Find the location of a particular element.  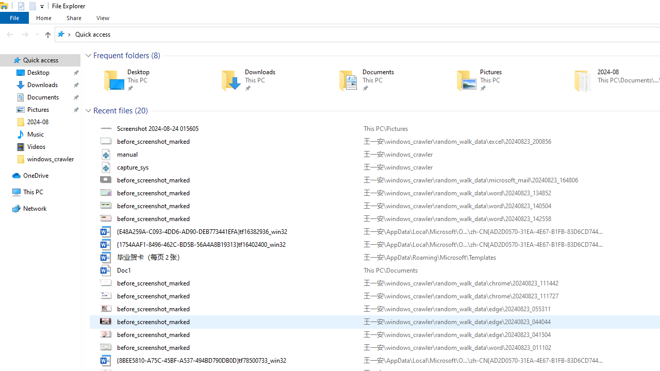

Back (Alt + Left Arrow) is located at coordinates (9, 34).